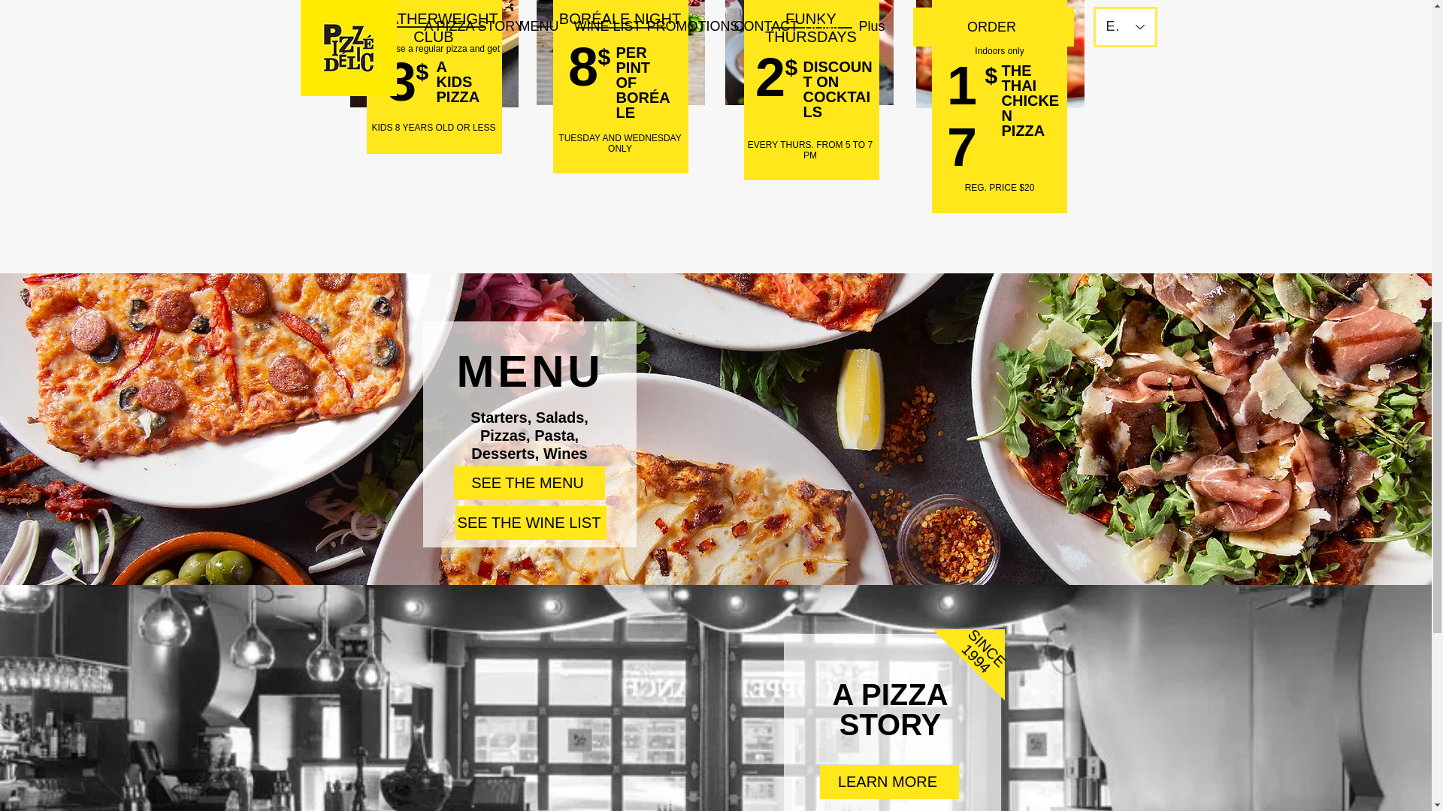 The width and height of the screenshot is (1443, 811). I want to click on LEARN MORE, so click(888, 782).